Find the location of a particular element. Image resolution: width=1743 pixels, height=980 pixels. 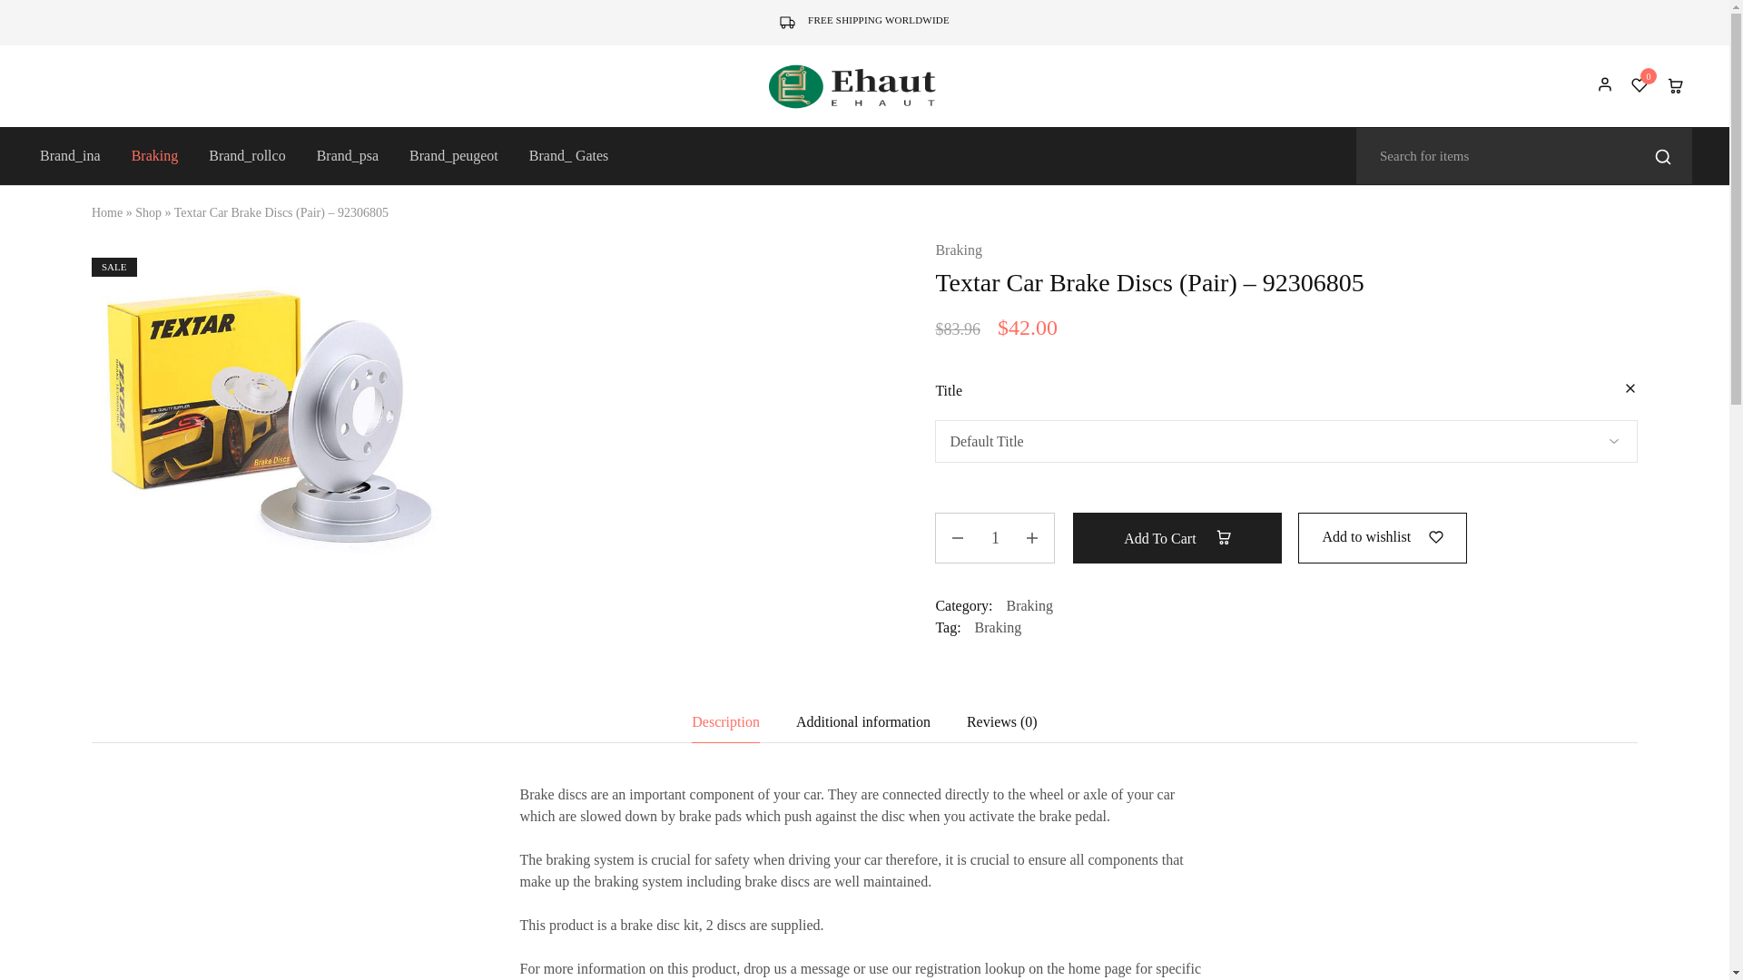

0 is located at coordinates (1640, 85).